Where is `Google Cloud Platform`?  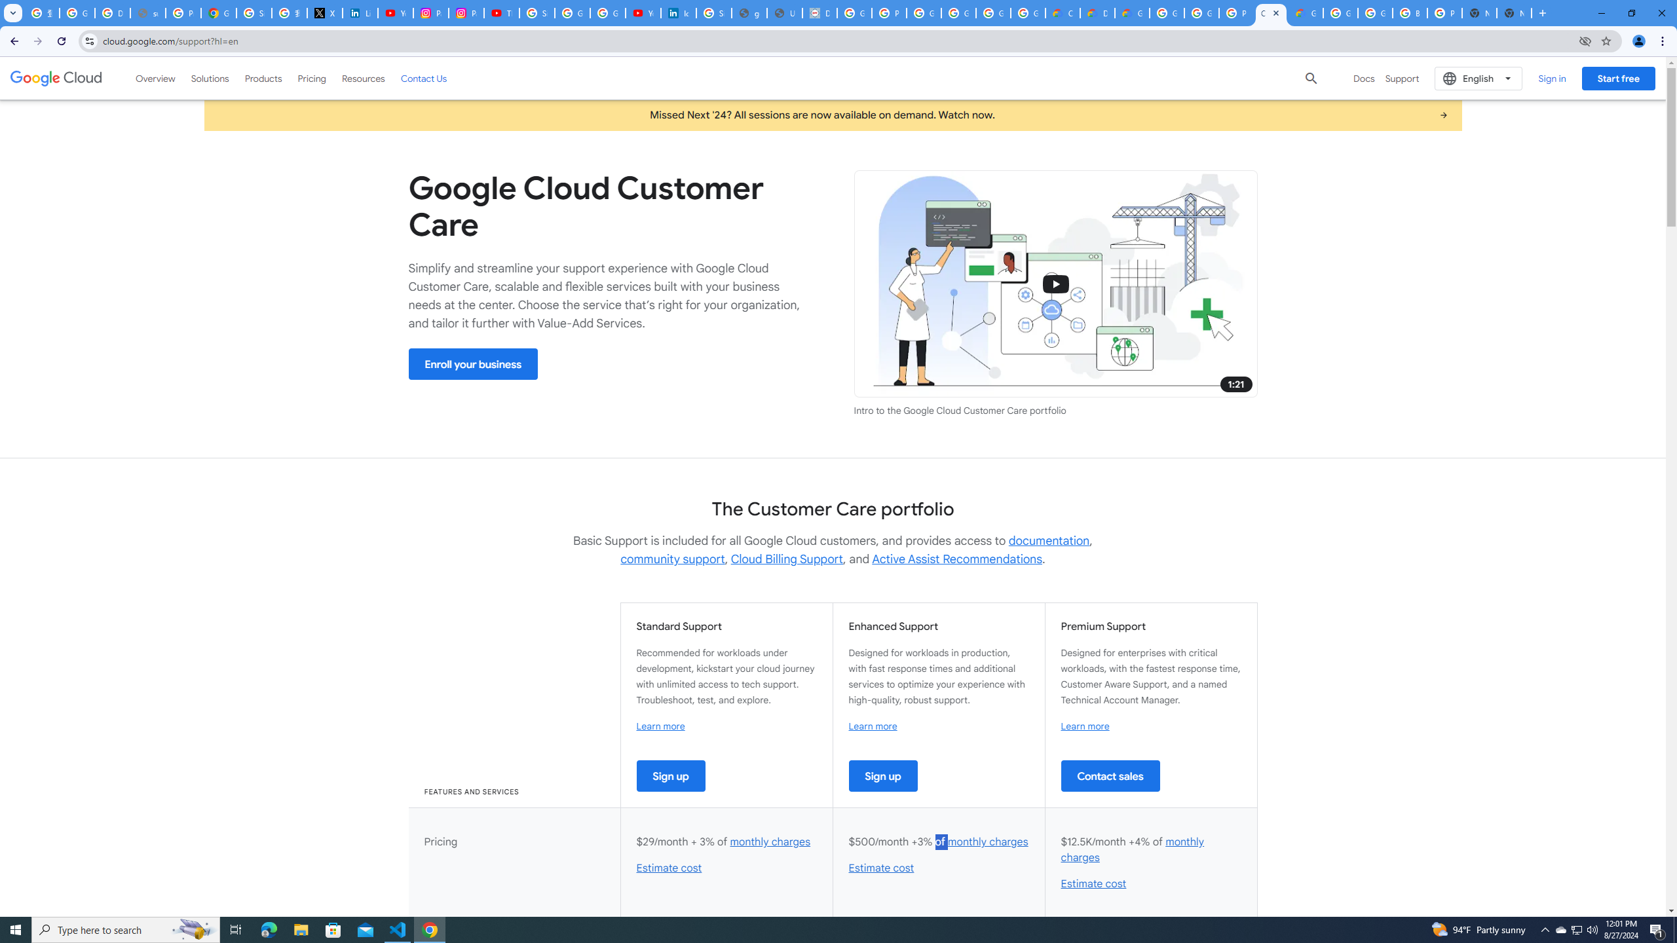 Google Cloud Platform is located at coordinates (1375, 13).